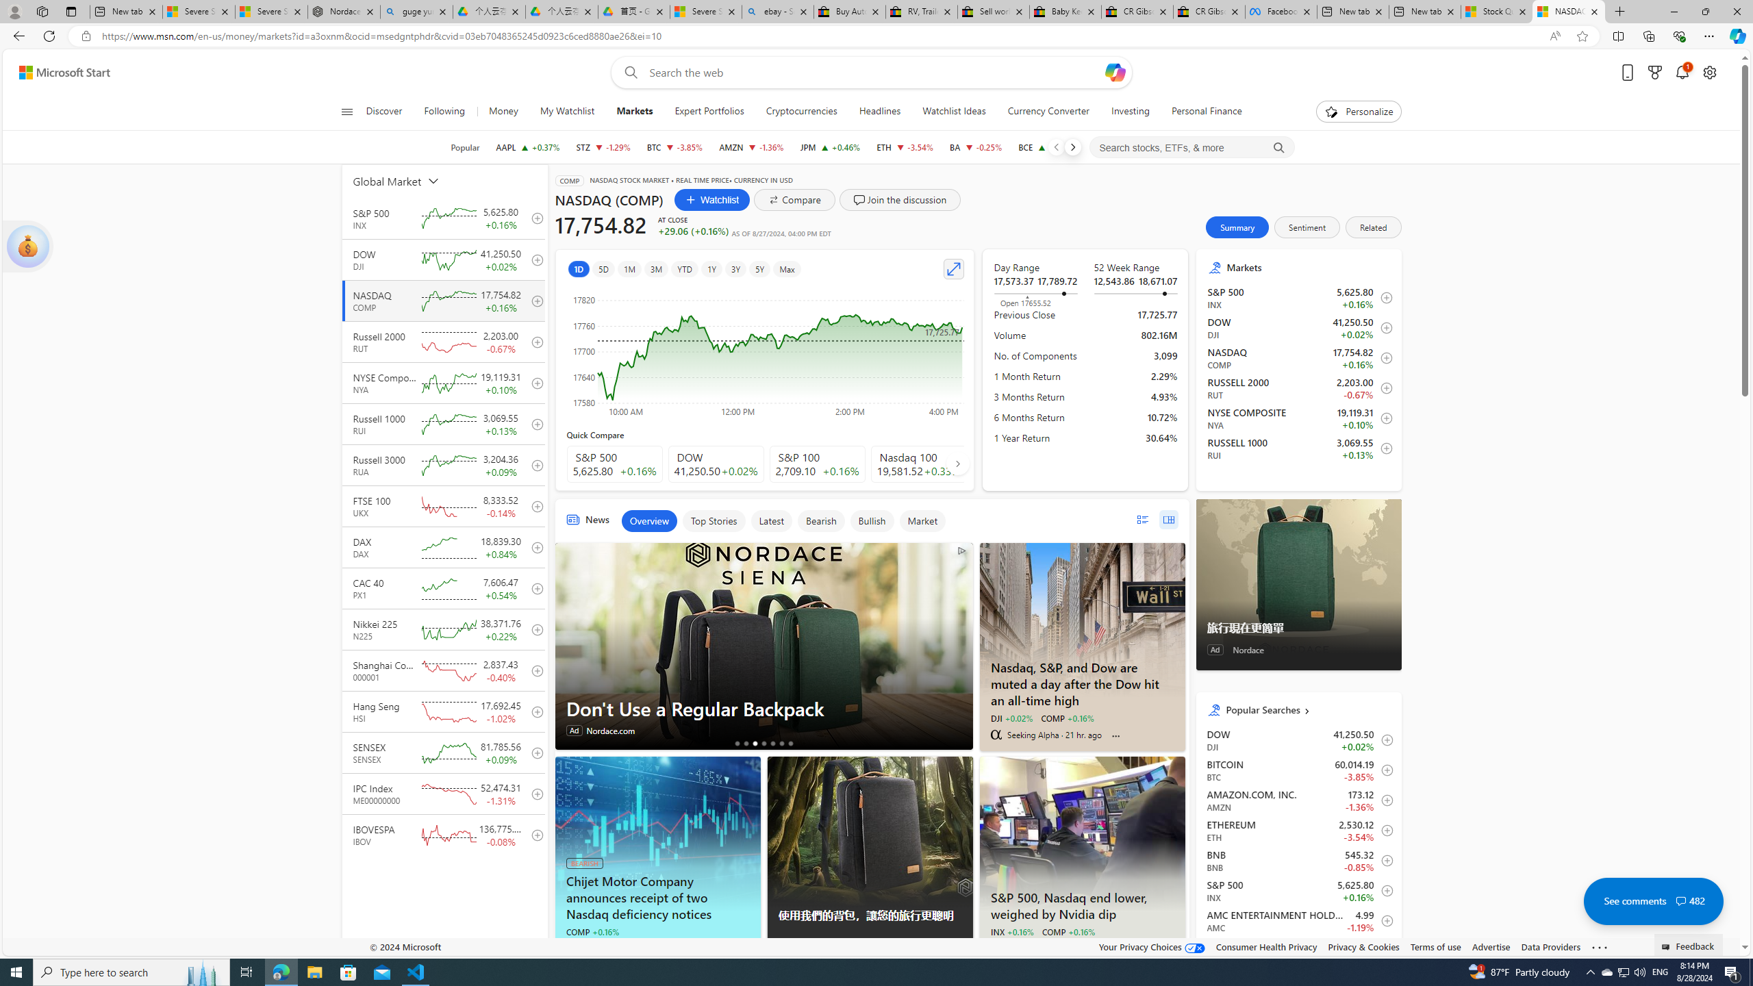  Describe the element at coordinates (1683, 73) in the screenshot. I see `Notifications` at that location.